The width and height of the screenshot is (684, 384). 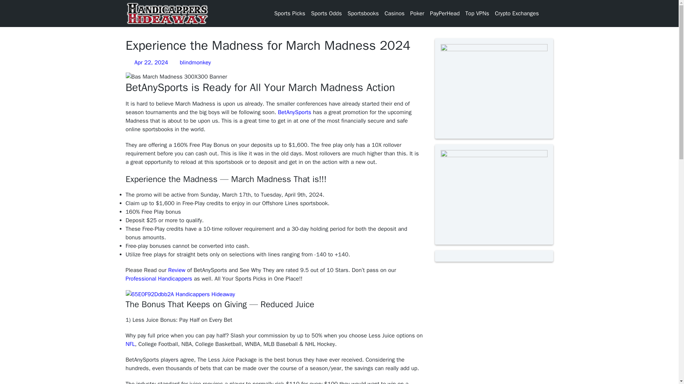 I want to click on OC88 Casino, so click(x=400, y=48).